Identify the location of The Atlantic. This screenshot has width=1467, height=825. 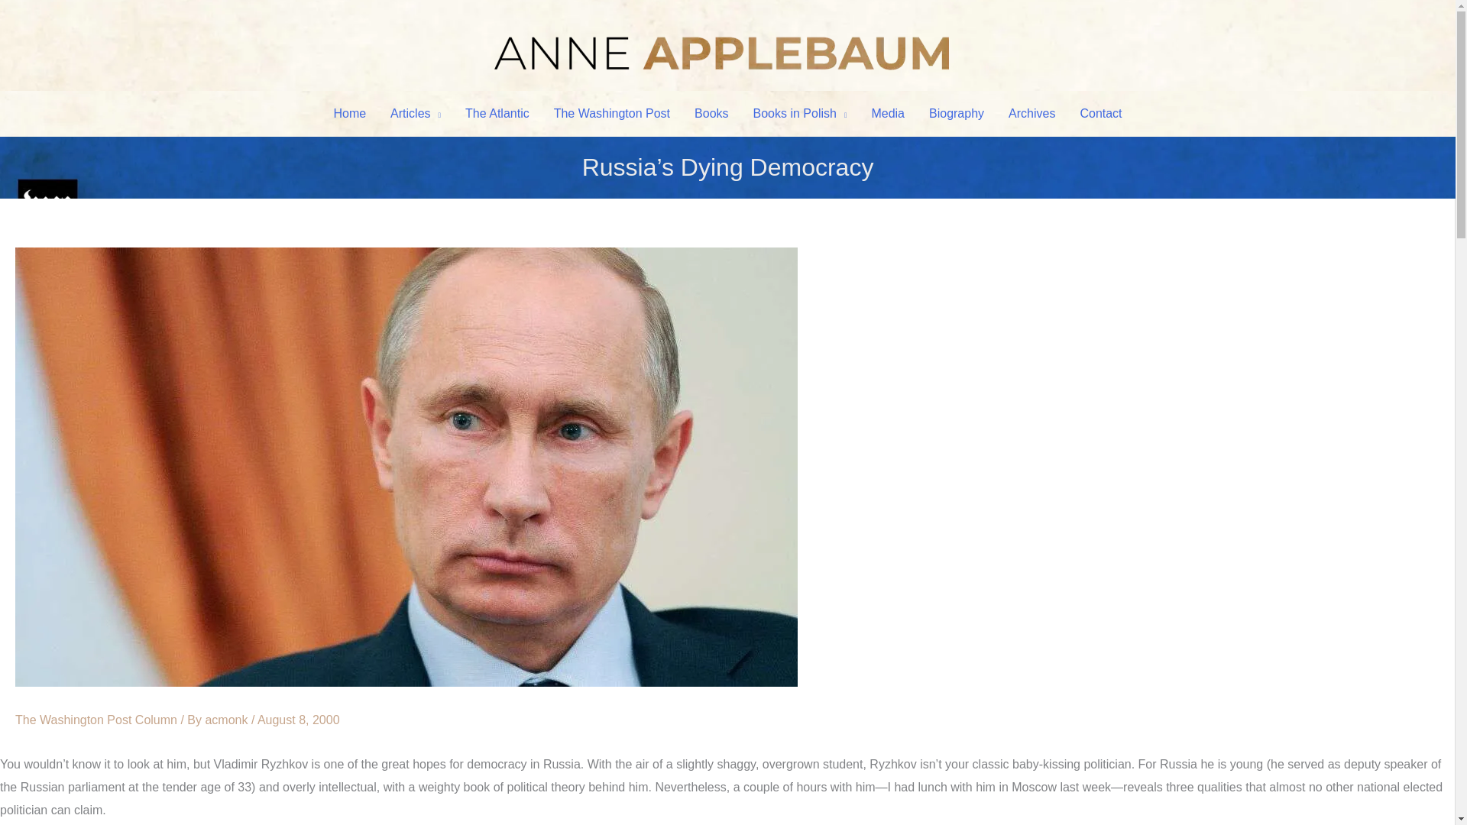
(497, 113).